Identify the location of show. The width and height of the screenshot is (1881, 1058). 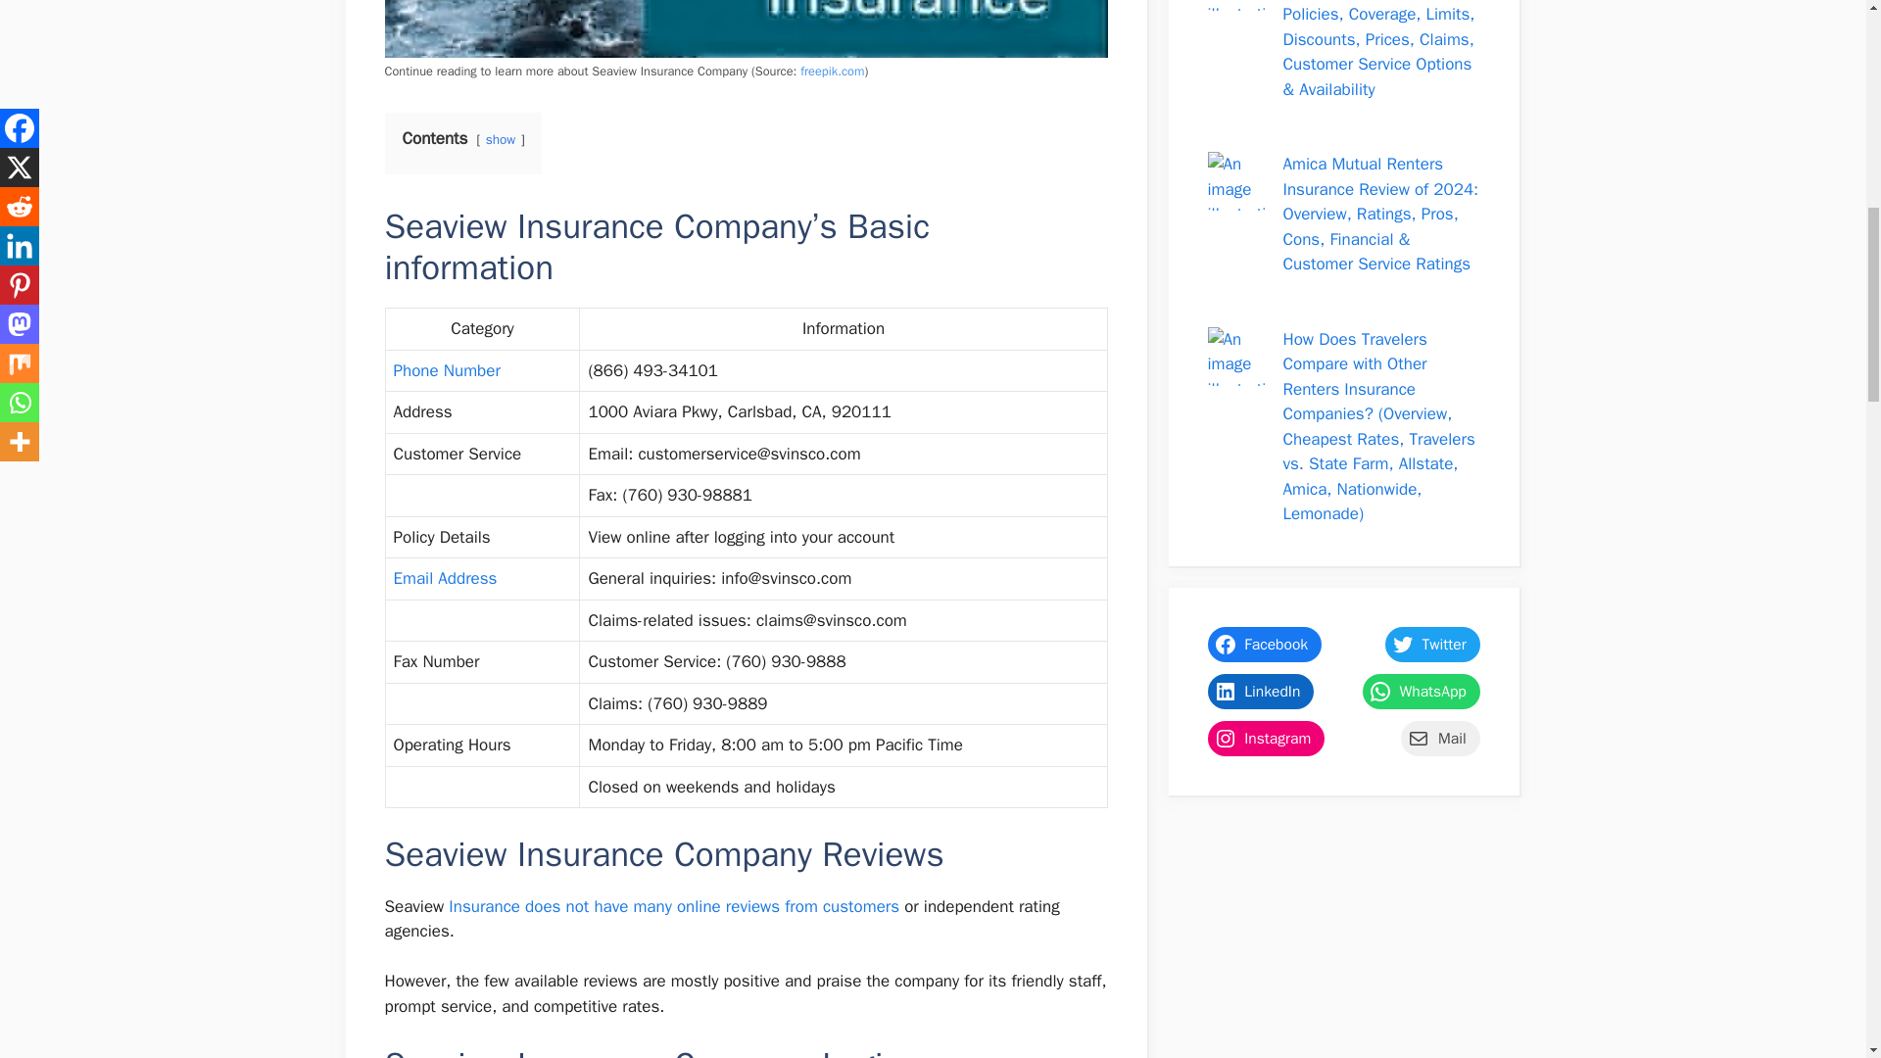
(500, 139).